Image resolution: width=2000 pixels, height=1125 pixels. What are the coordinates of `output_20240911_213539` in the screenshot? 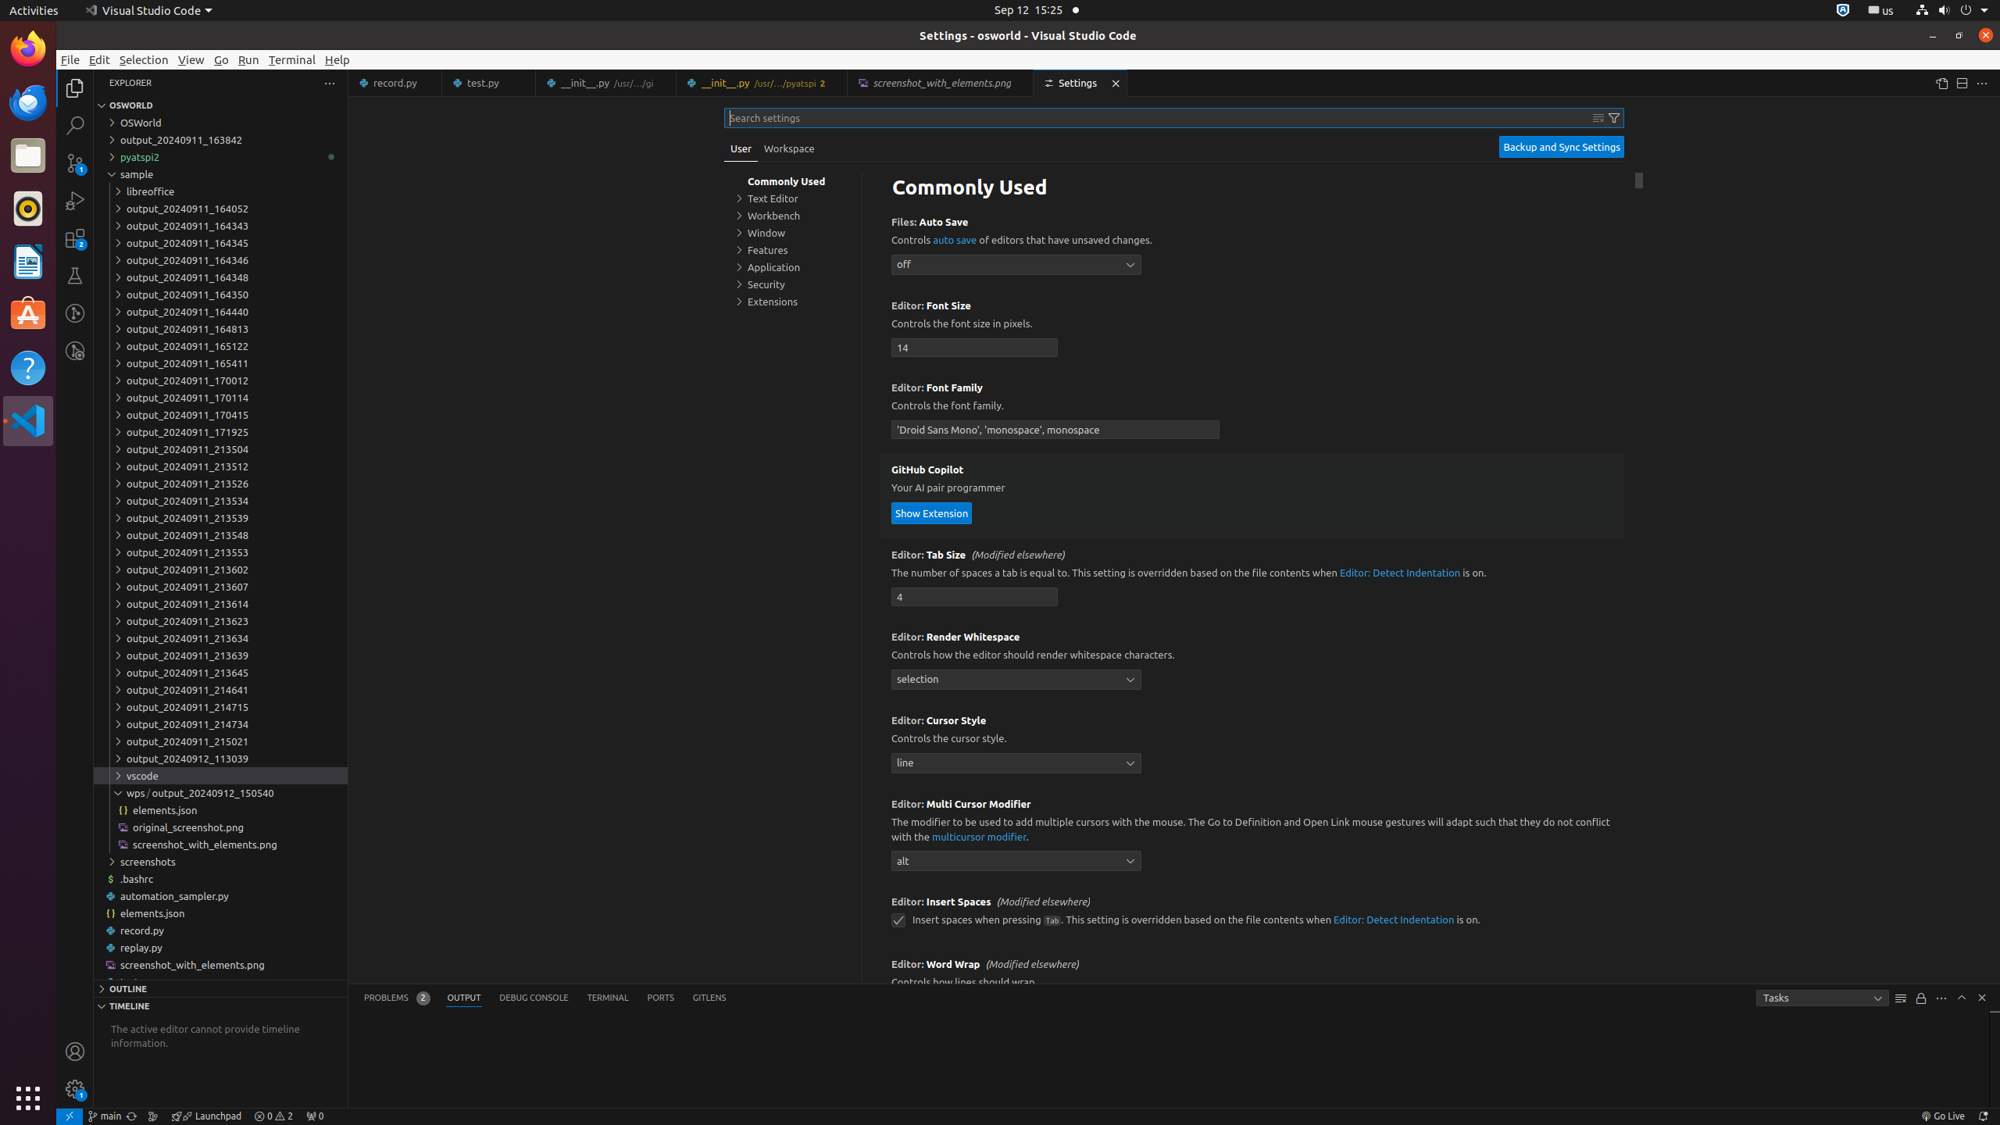 It's located at (220, 518).